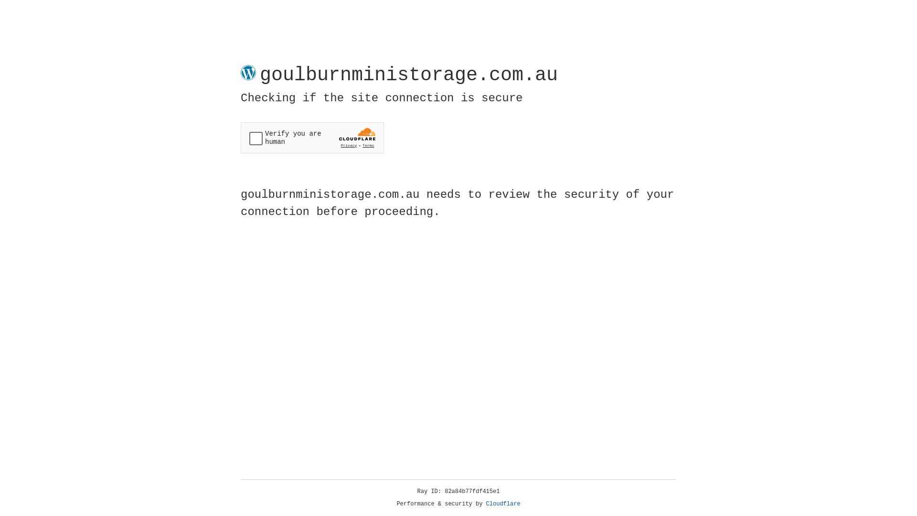  Describe the element at coordinates (503, 504) in the screenshot. I see `Cloudflare` at that location.